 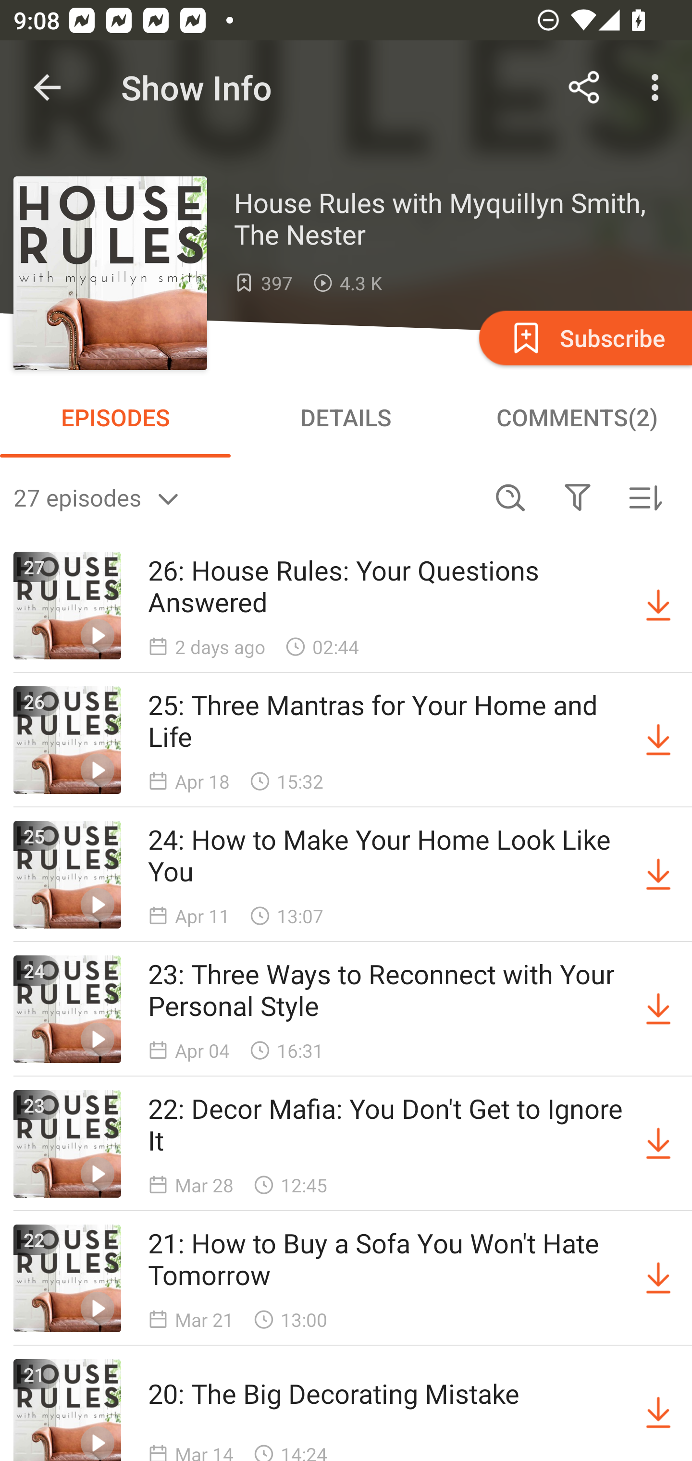 What do you see at coordinates (584, 337) in the screenshot?
I see `Subscribe` at bounding box center [584, 337].